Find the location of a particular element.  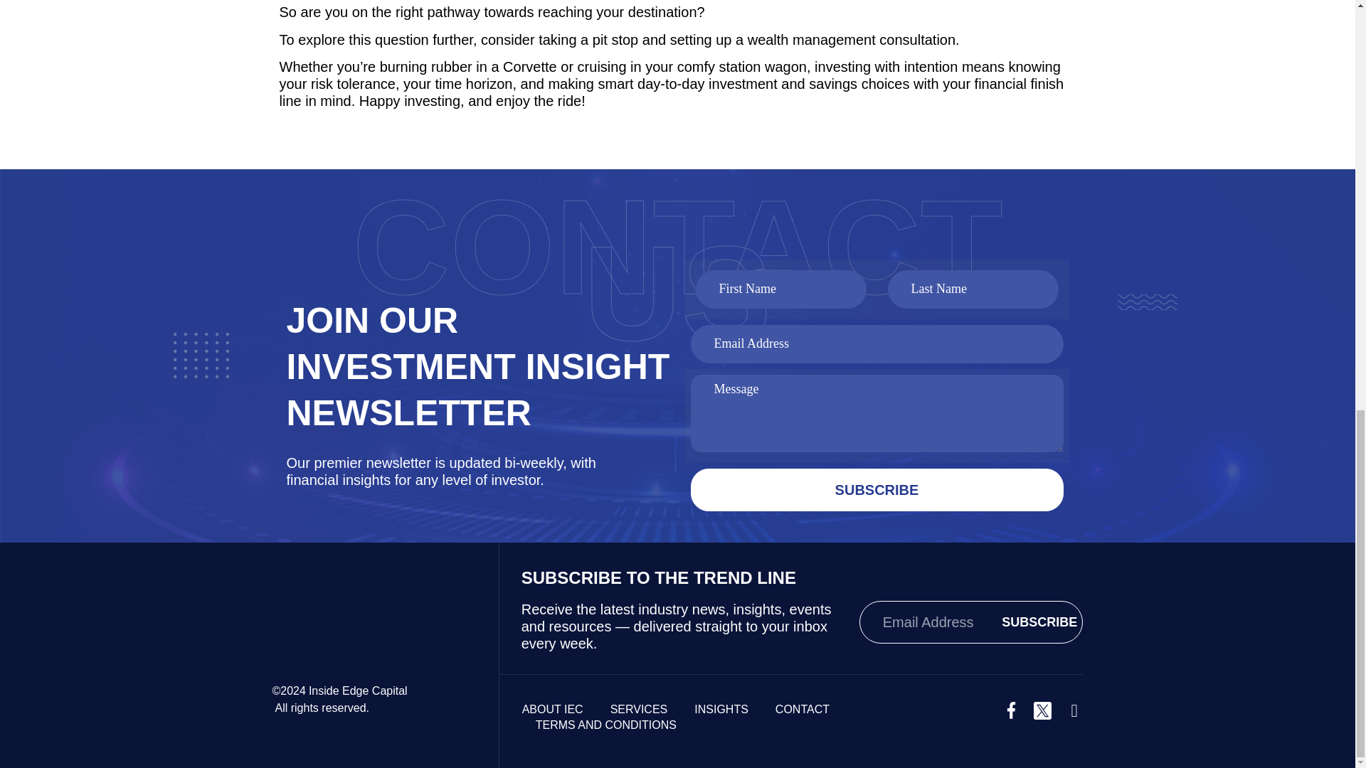

SUBSCRIBE is located at coordinates (1039, 622).